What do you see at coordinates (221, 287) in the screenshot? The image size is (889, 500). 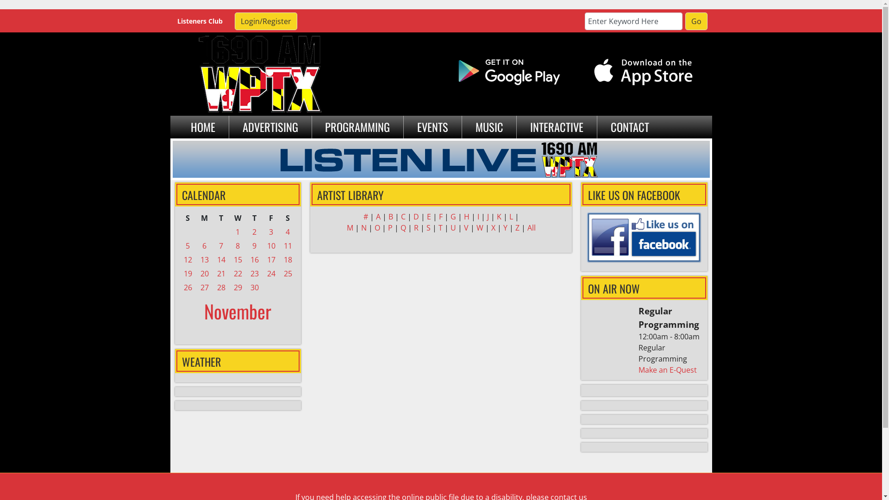 I see `28` at bounding box center [221, 287].